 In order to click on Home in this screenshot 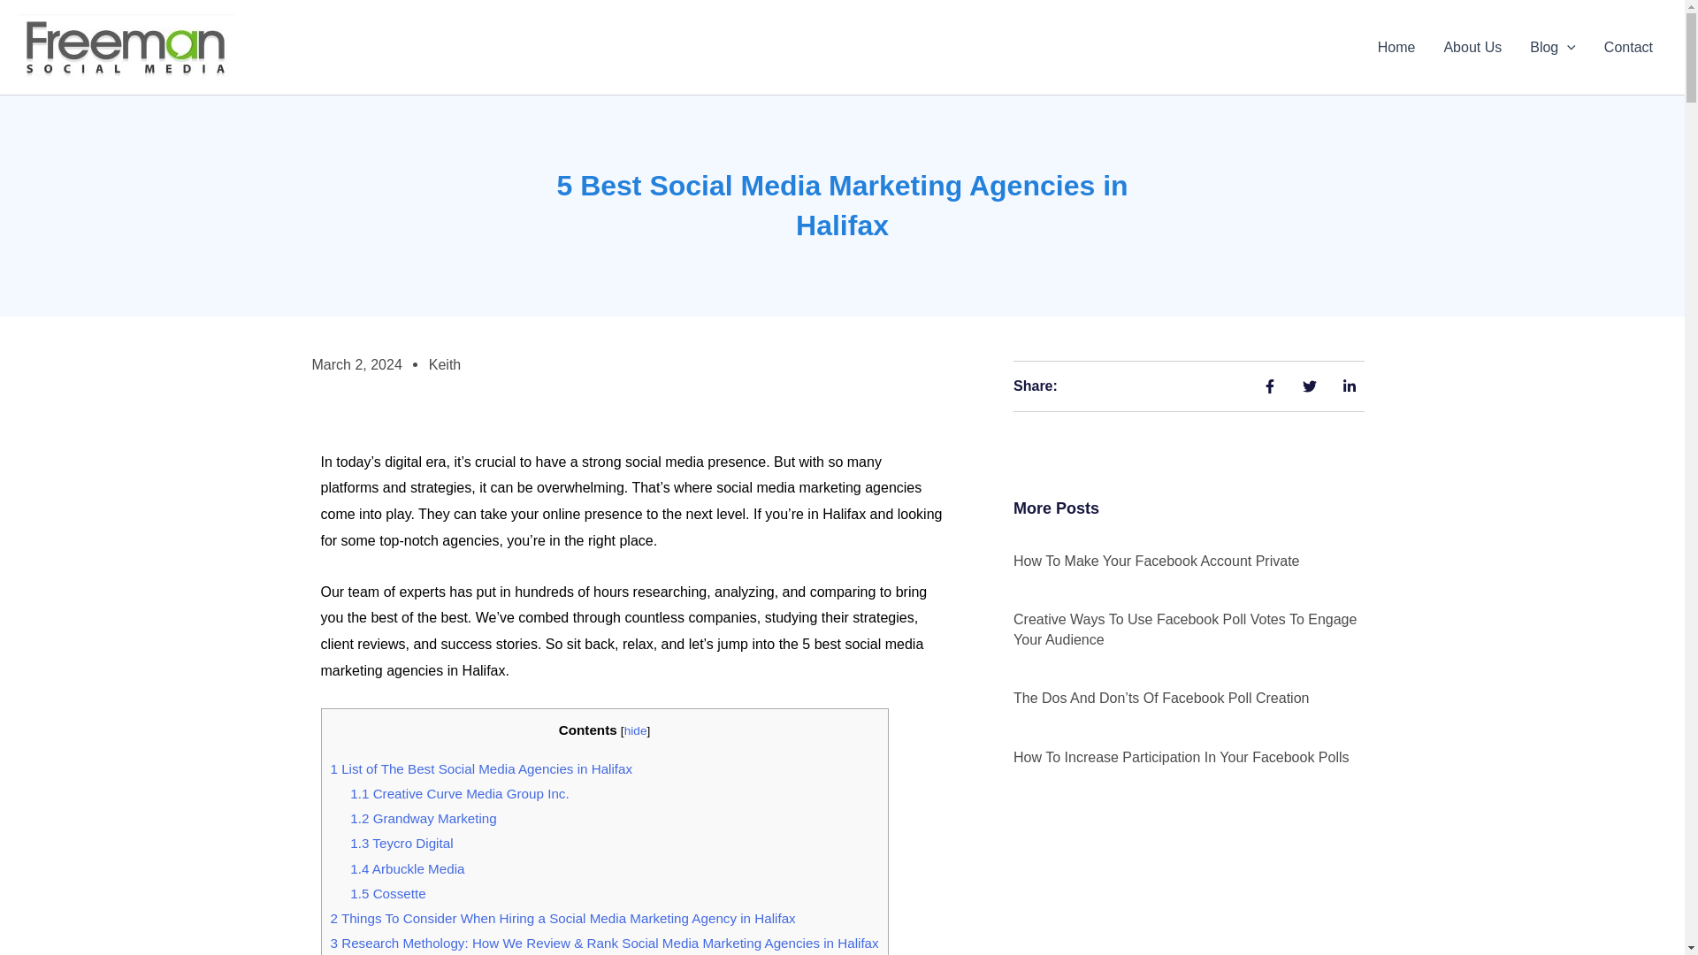, I will do `click(1396, 48)`.